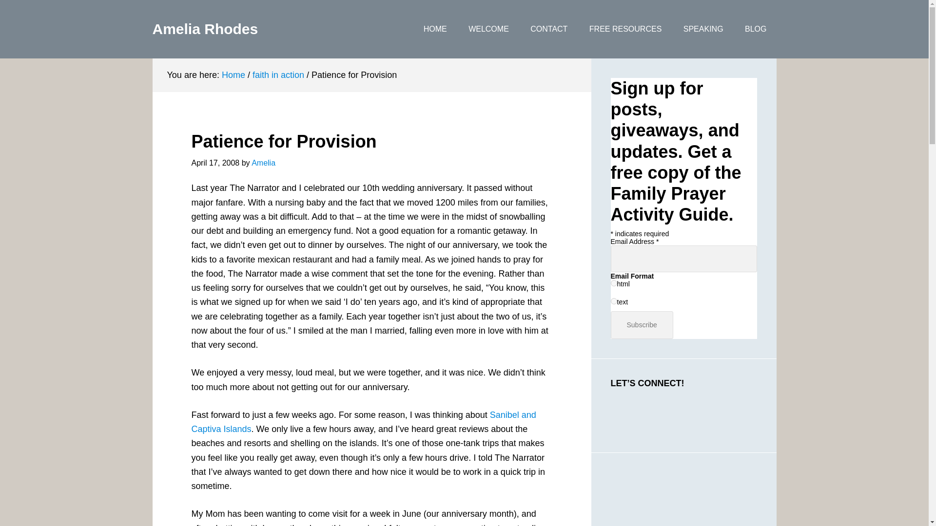 The width and height of the screenshot is (936, 526). Describe the element at coordinates (613, 301) in the screenshot. I see `text` at that location.